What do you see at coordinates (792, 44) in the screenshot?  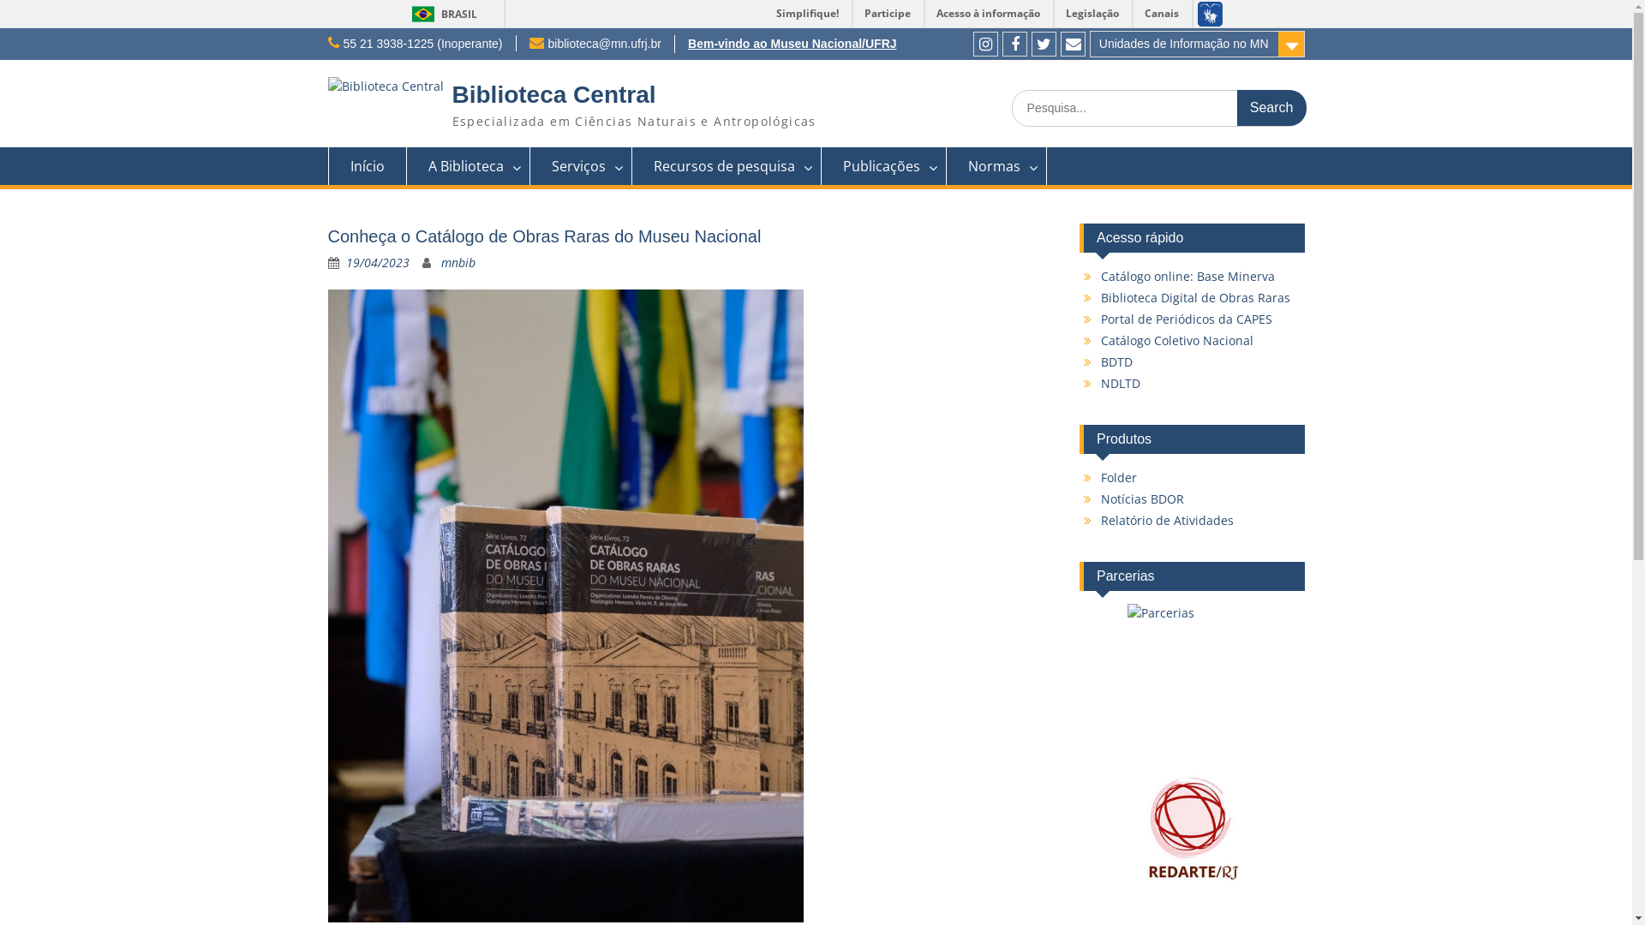 I see `Bem-vindo ao Museu Nacional/UFRJ` at bounding box center [792, 44].